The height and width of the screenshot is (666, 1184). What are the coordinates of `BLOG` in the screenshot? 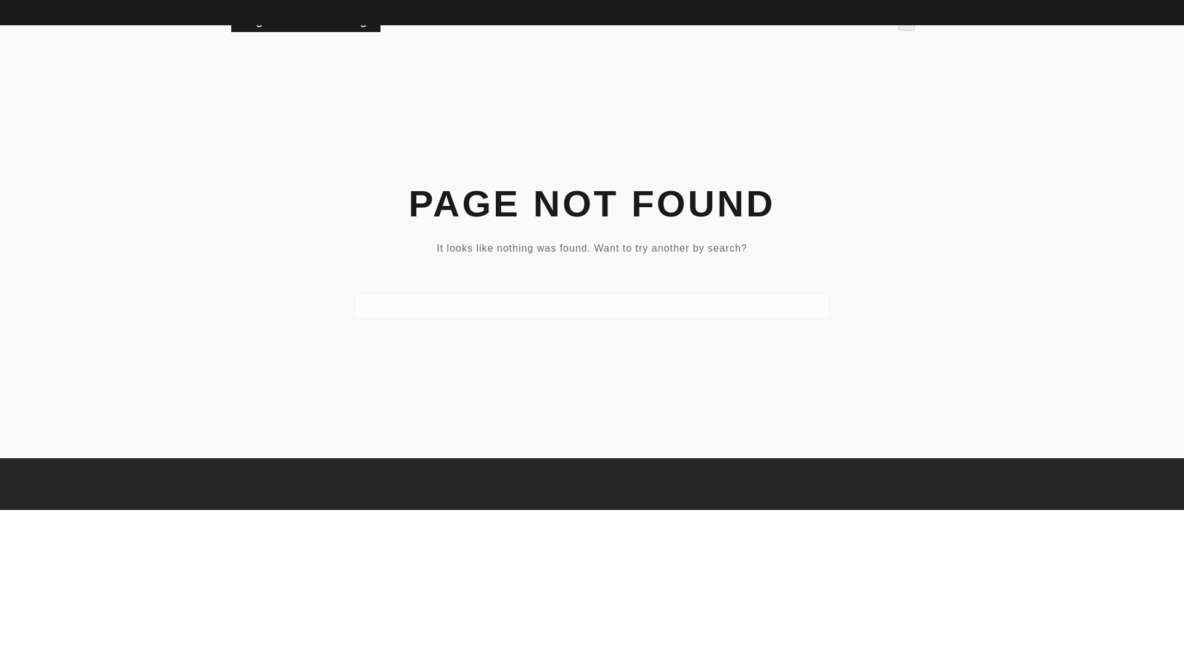 It's located at (860, 21).